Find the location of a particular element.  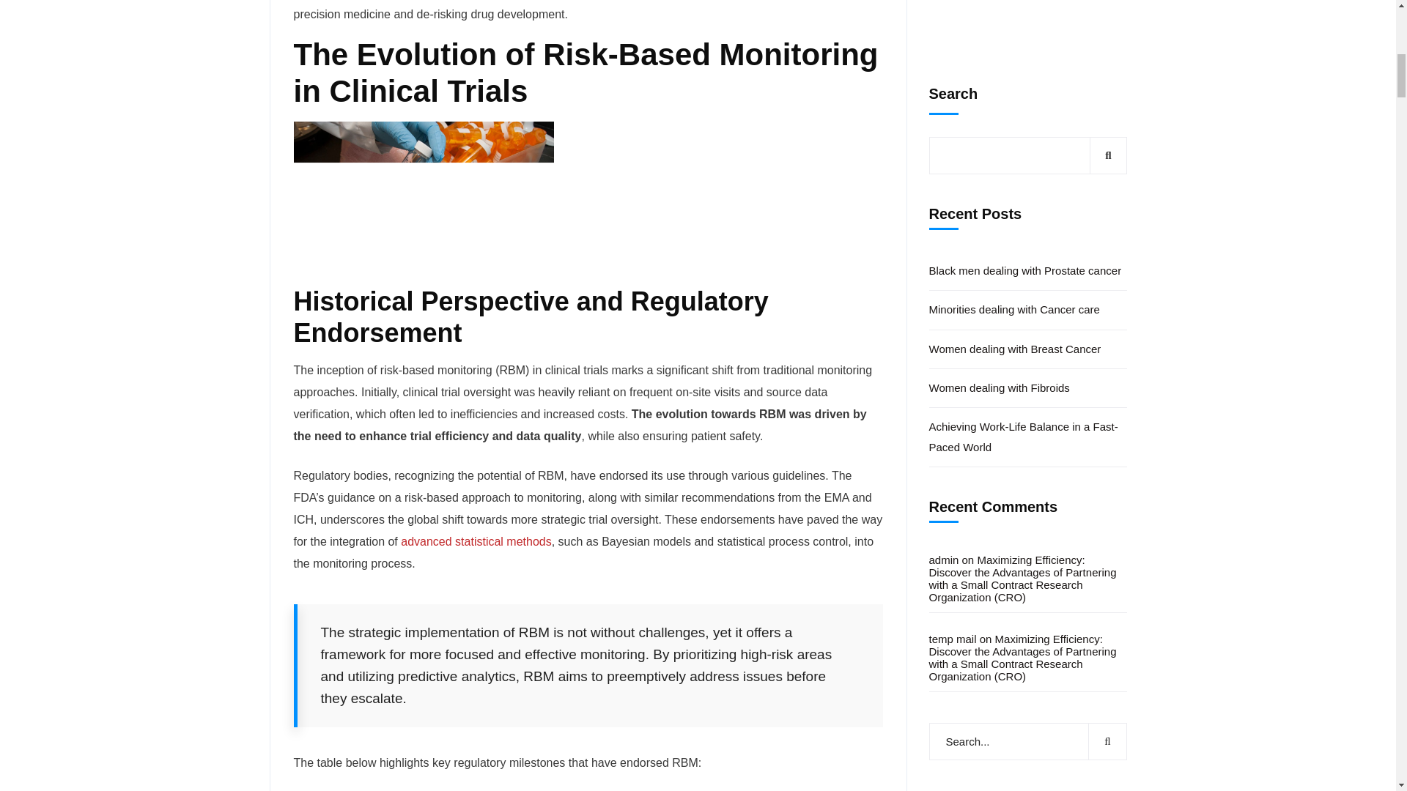

Women dealing with Breast Cancer is located at coordinates (1060, 425).